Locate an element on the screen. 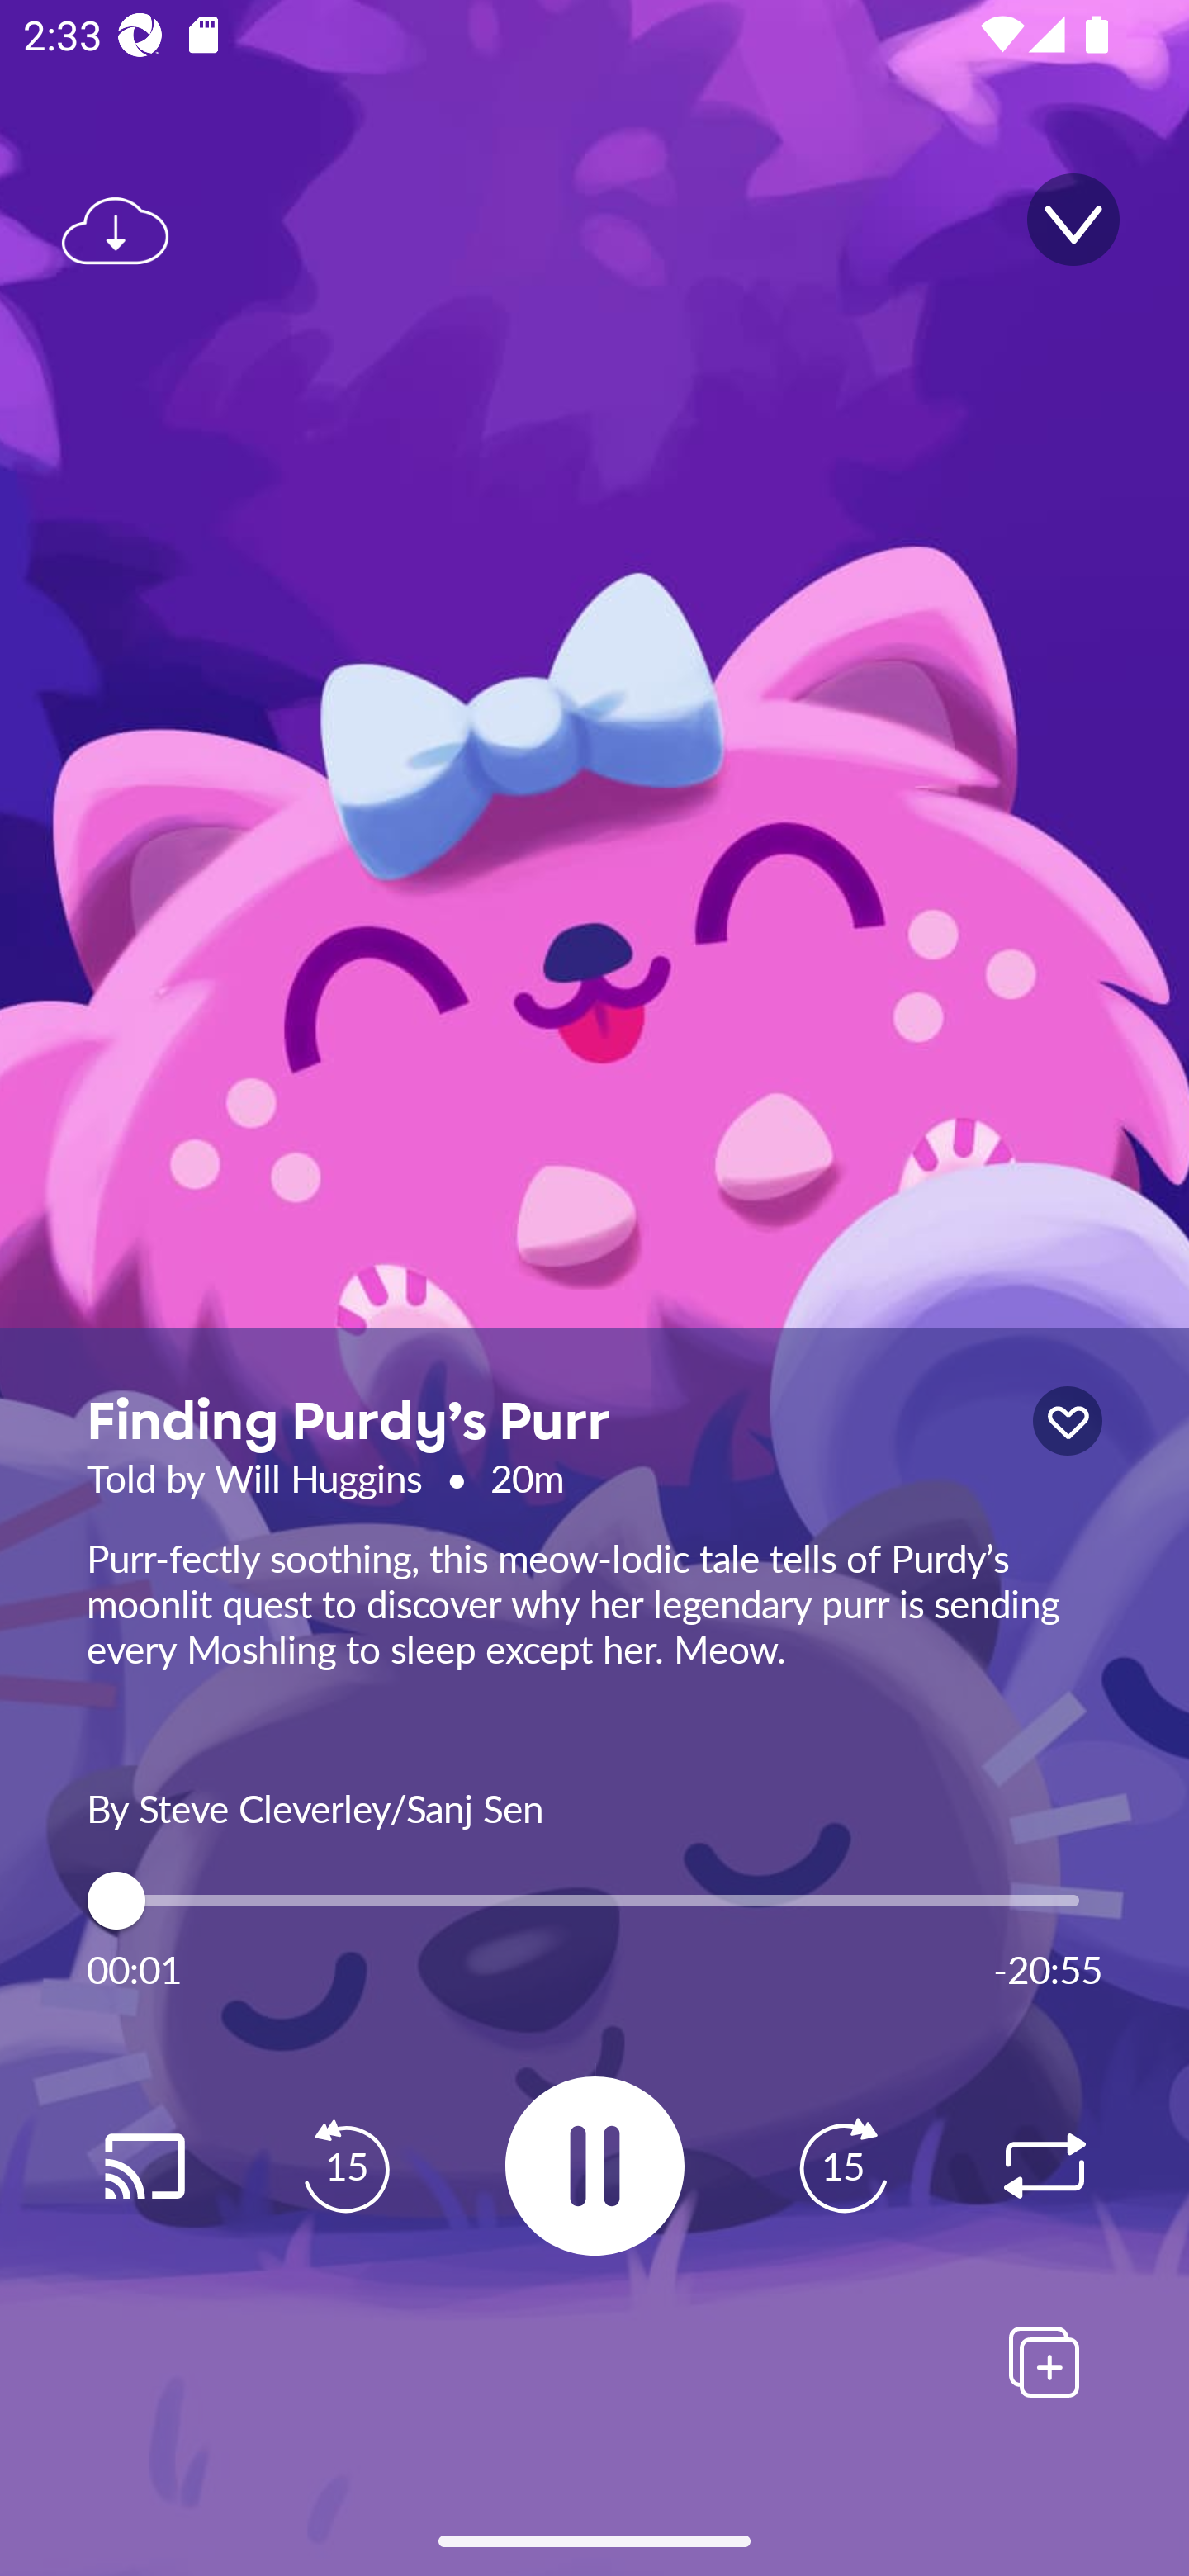 The width and height of the screenshot is (1189, 2576). 8.265712E-4 Pause is located at coordinates (594, 2165).